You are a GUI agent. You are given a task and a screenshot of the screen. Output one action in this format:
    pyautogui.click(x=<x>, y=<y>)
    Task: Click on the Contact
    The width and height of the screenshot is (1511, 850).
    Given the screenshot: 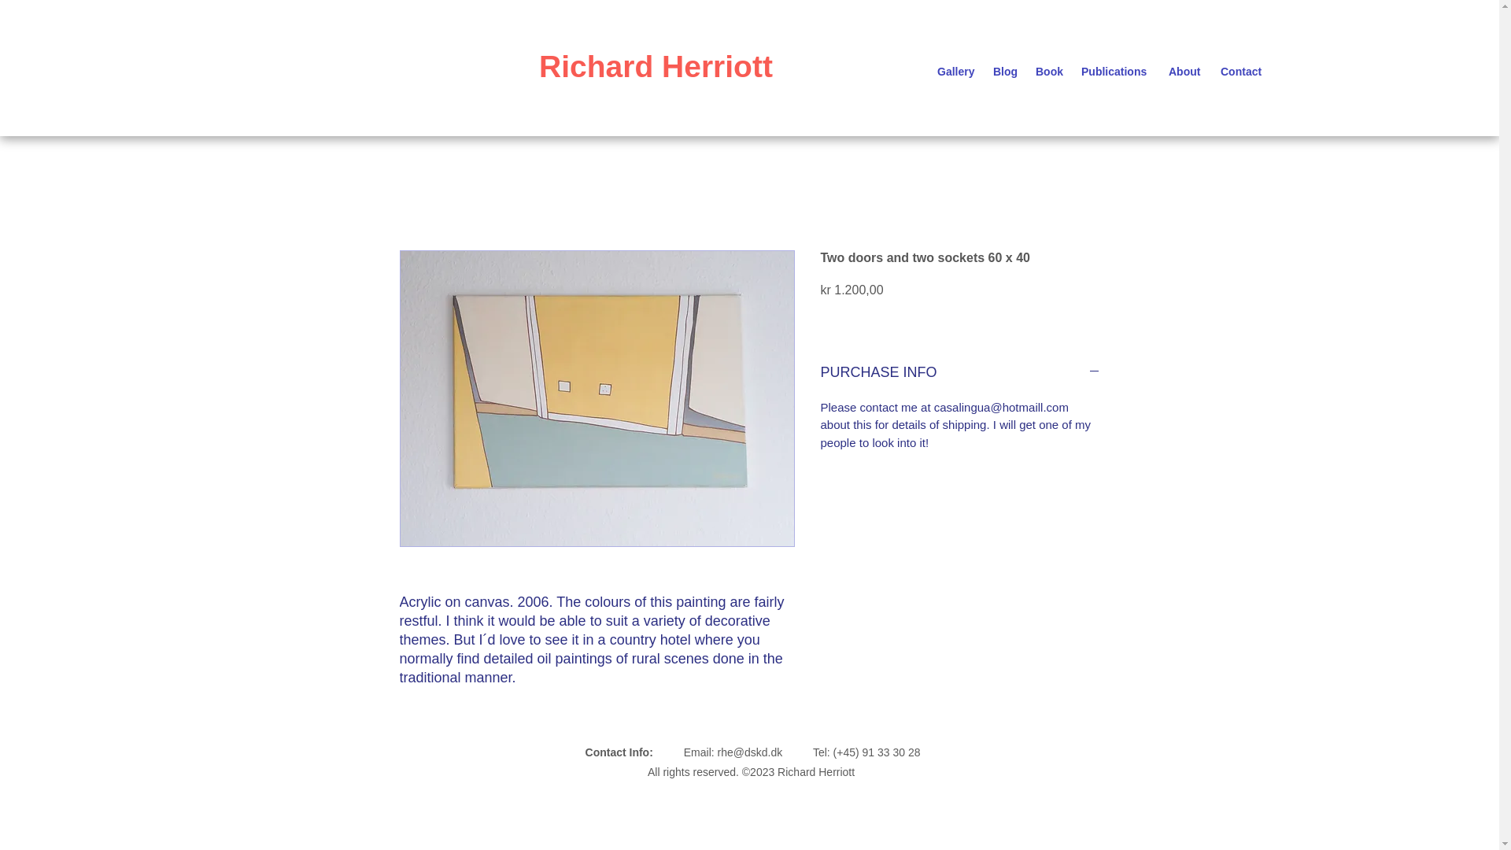 What is the action you would take?
    pyautogui.click(x=1243, y=71)
    